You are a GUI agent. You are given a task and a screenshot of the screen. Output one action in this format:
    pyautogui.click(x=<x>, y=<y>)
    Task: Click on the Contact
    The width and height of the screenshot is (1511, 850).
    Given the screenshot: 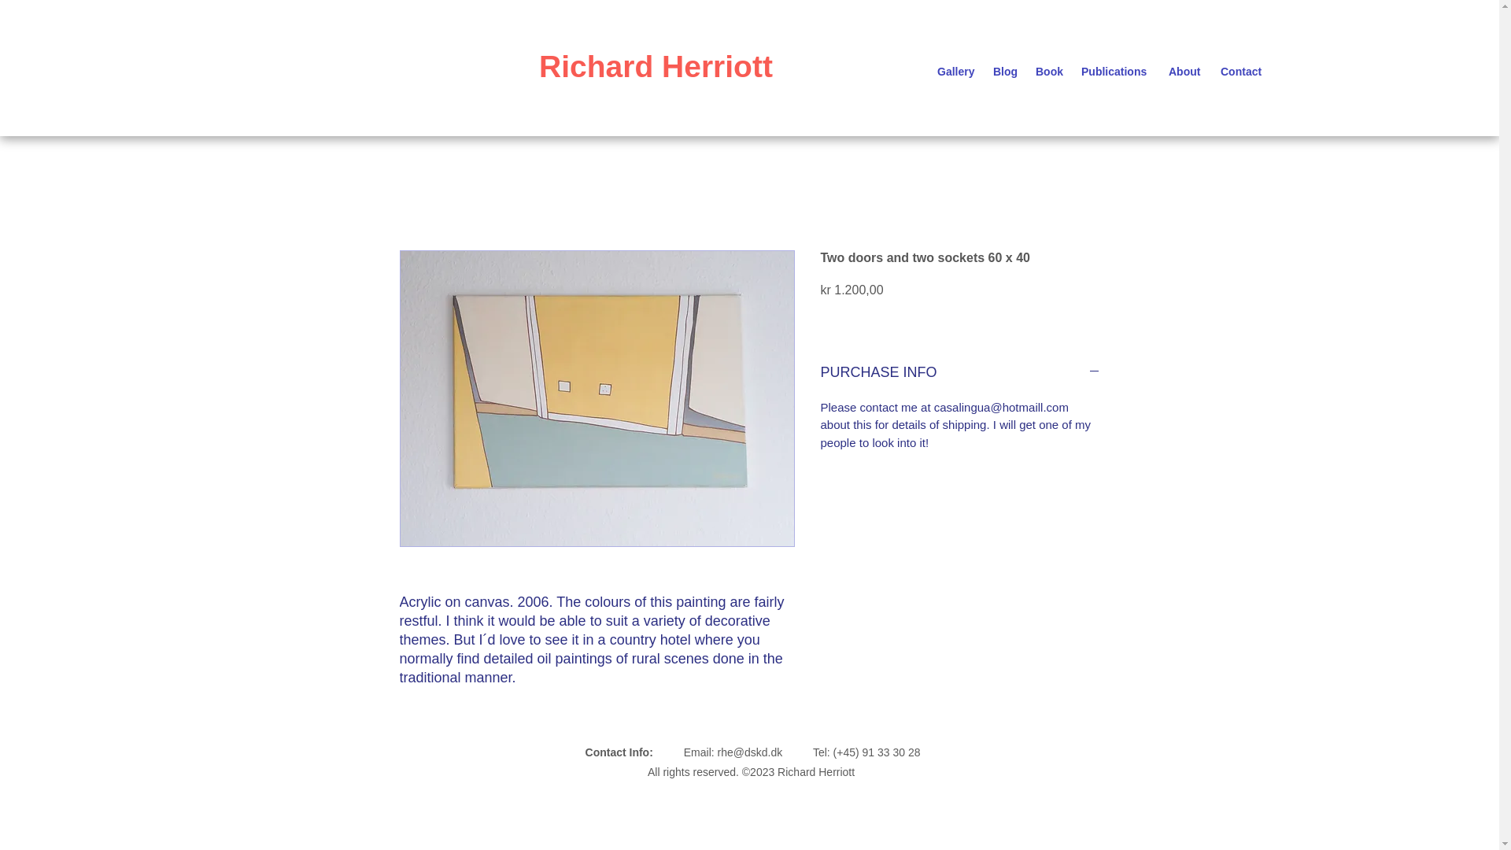 What is the action you would take?
    pyautogui.click(x=1243, y=71)
    